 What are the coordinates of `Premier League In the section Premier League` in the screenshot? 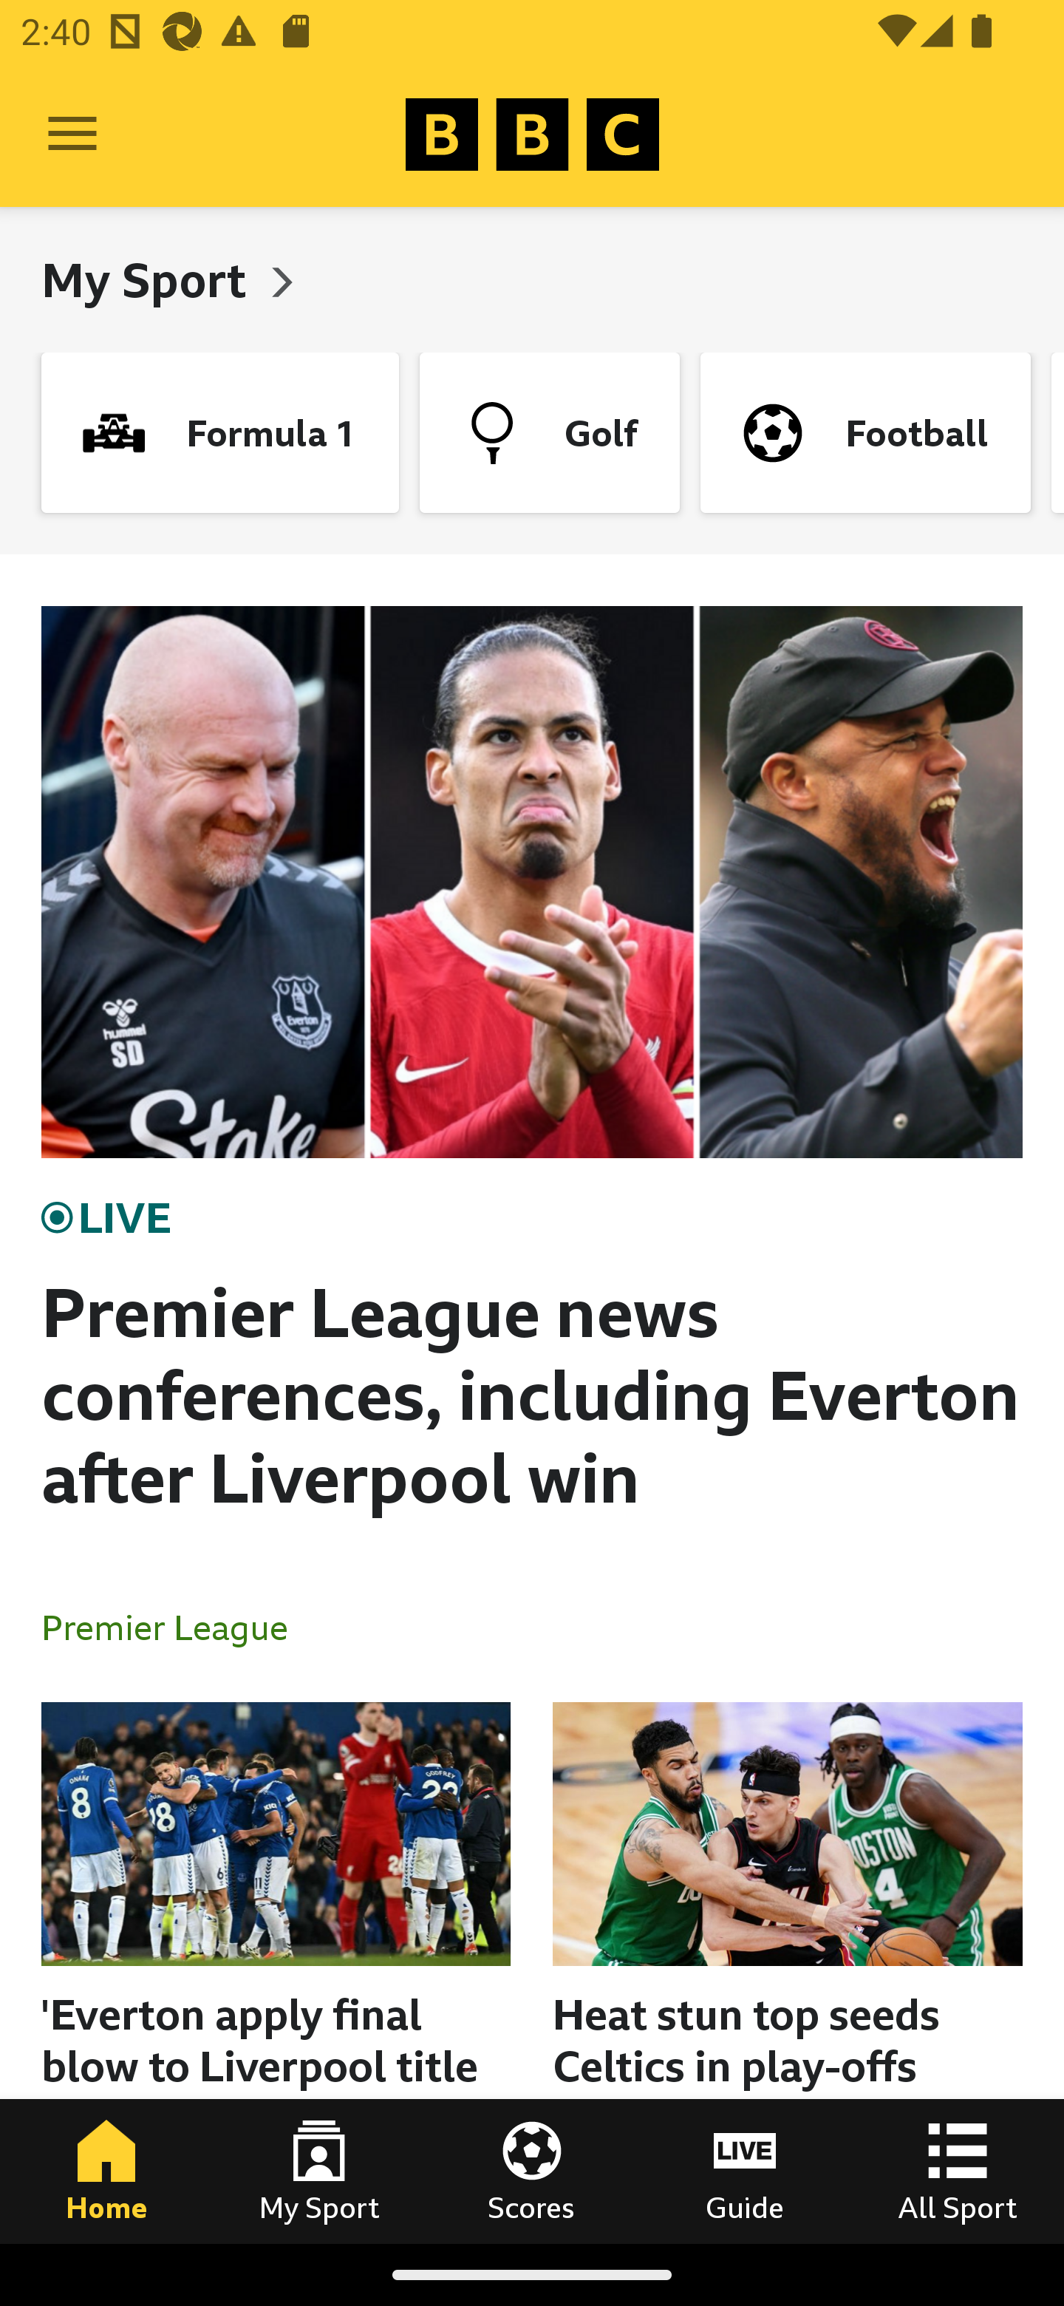 It's located at (176, 1626).